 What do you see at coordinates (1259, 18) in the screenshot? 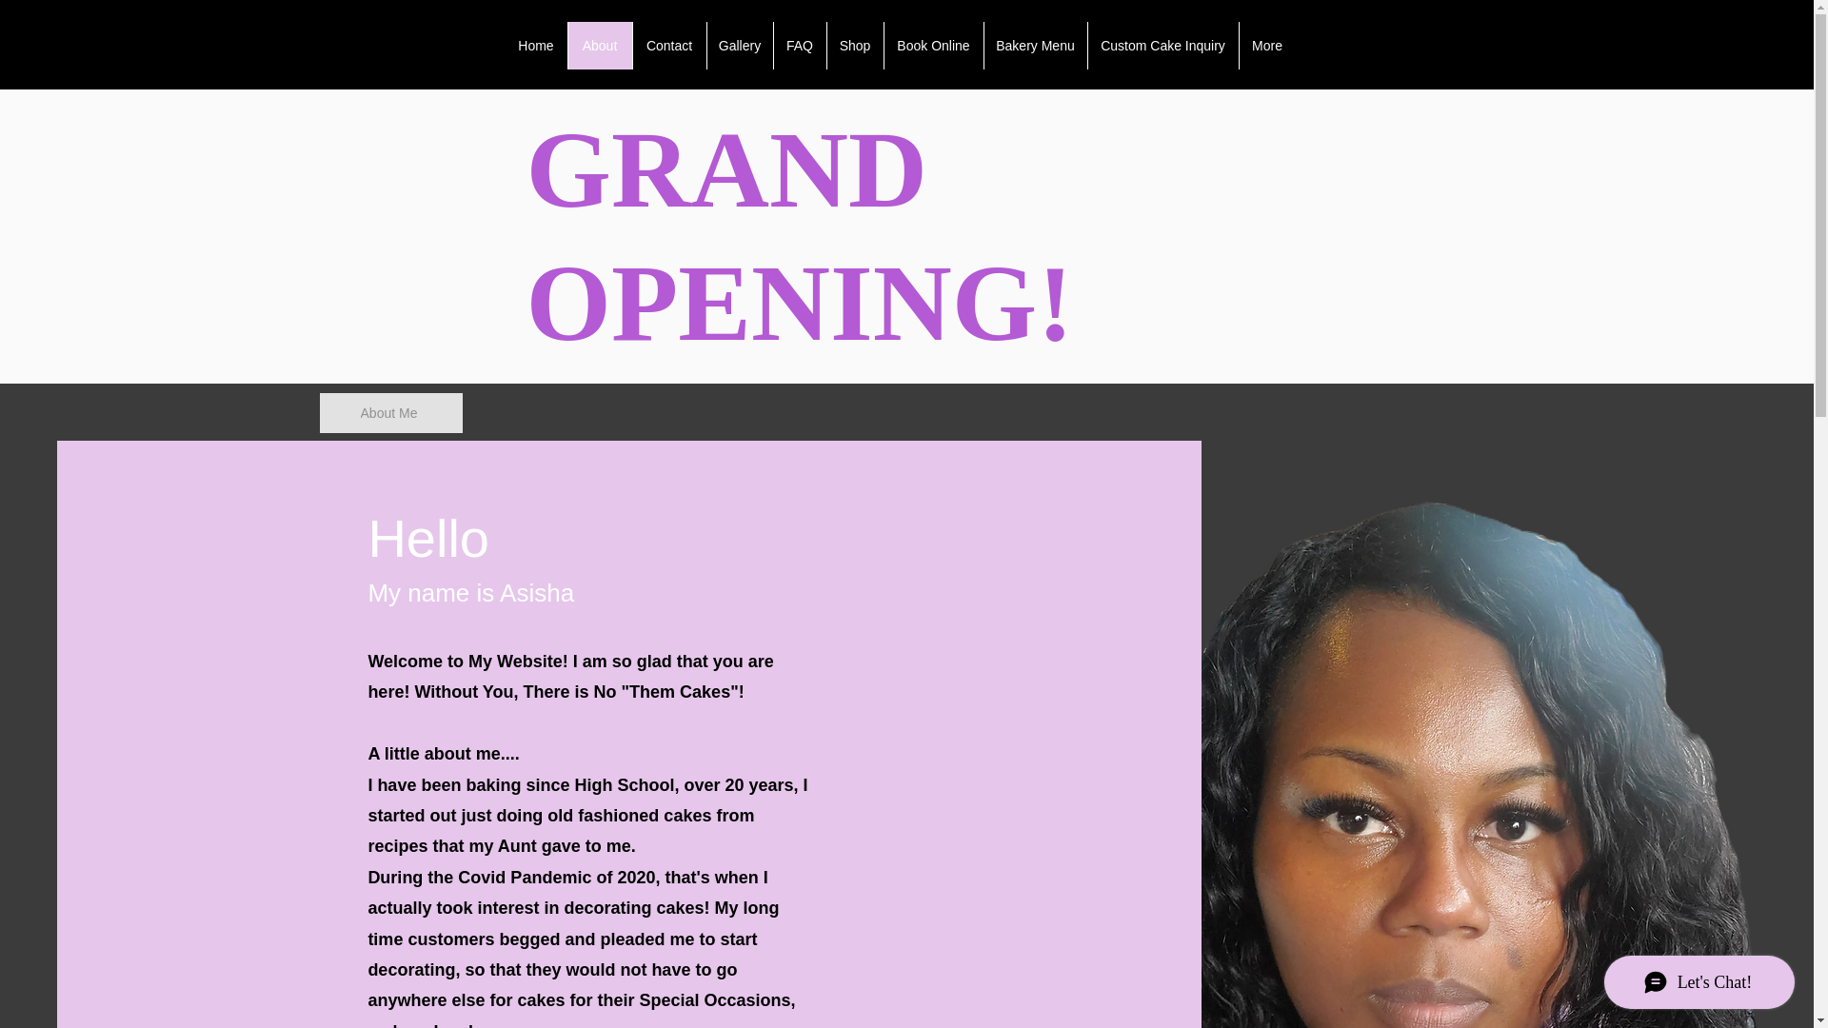
I see `Shop` at bounding box center [1259, 18].